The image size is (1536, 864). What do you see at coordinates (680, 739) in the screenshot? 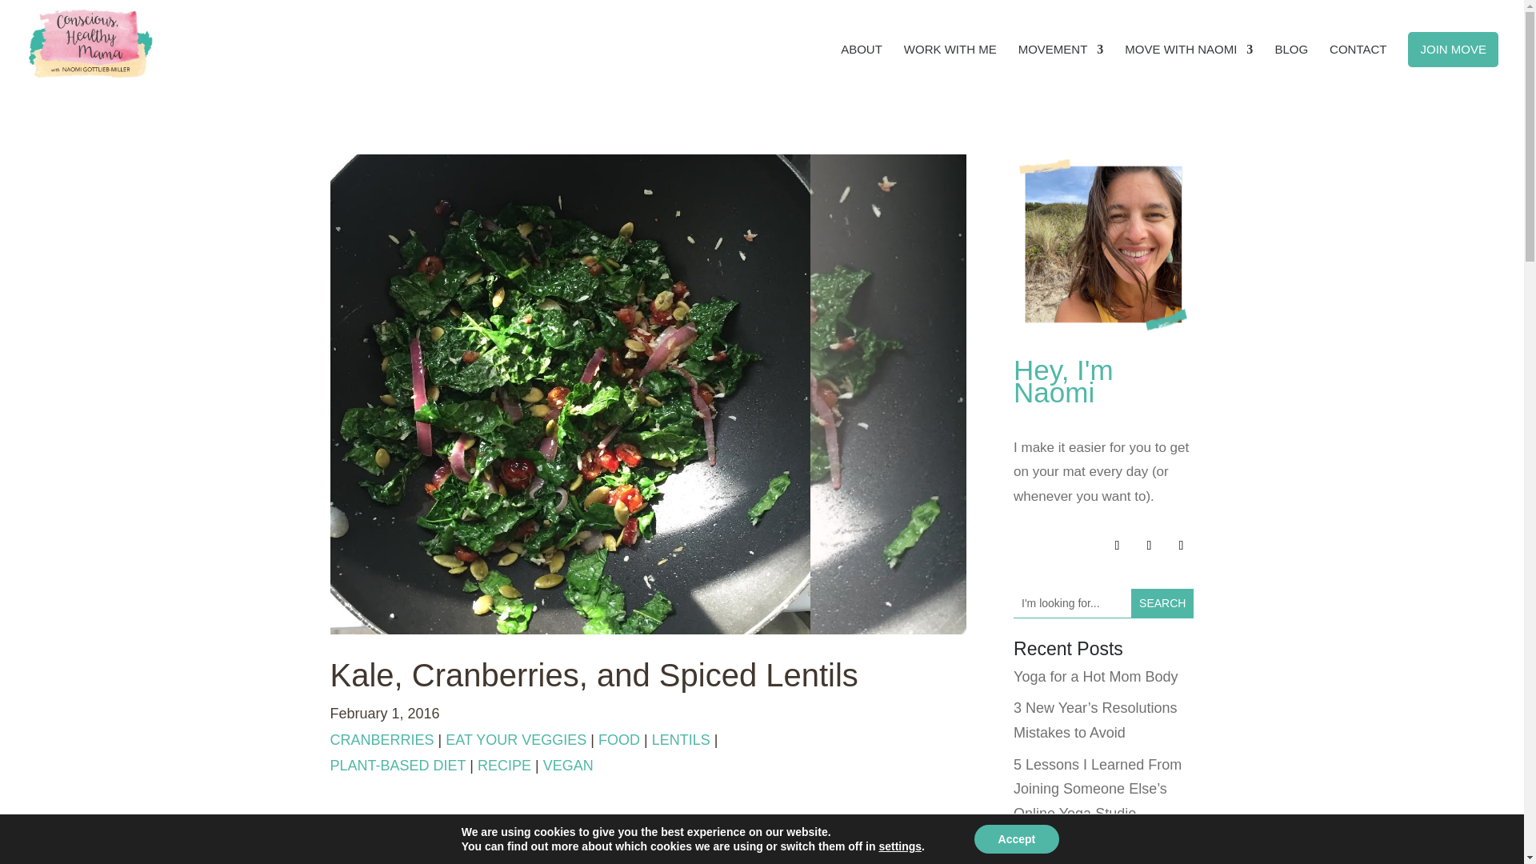
I see `LENTILS` at bounding box center [680, 739].